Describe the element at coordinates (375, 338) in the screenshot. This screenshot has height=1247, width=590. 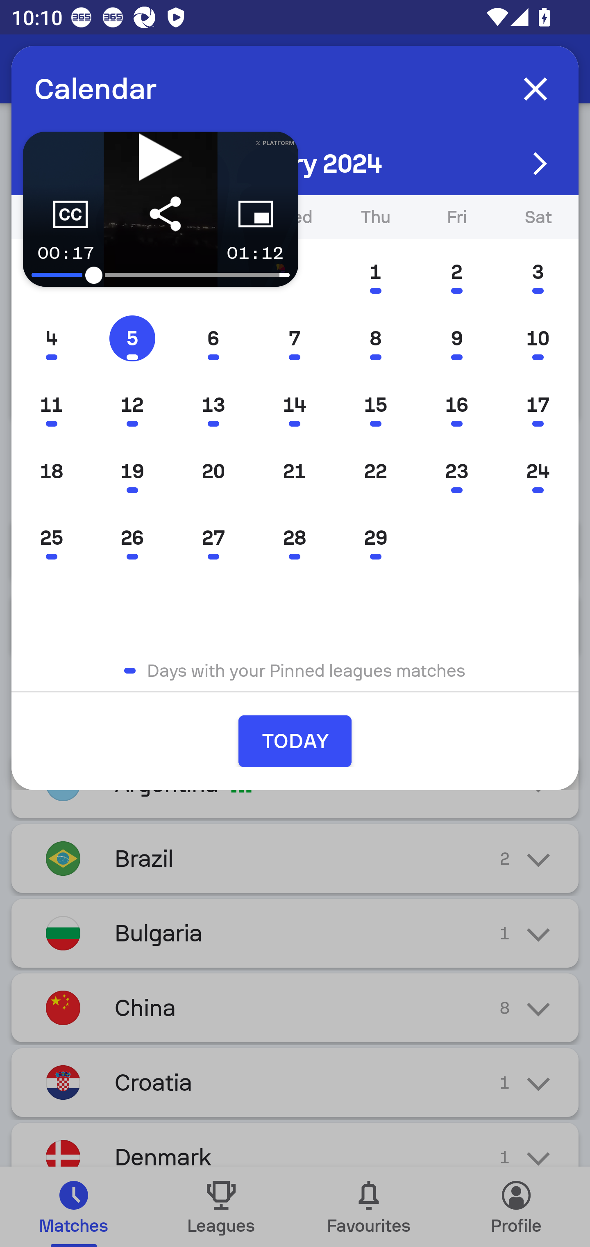
I see `8` at that location.